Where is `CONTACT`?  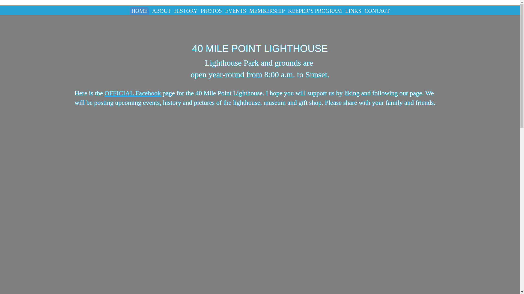
CONTACT is located at coordinates (377, 11).